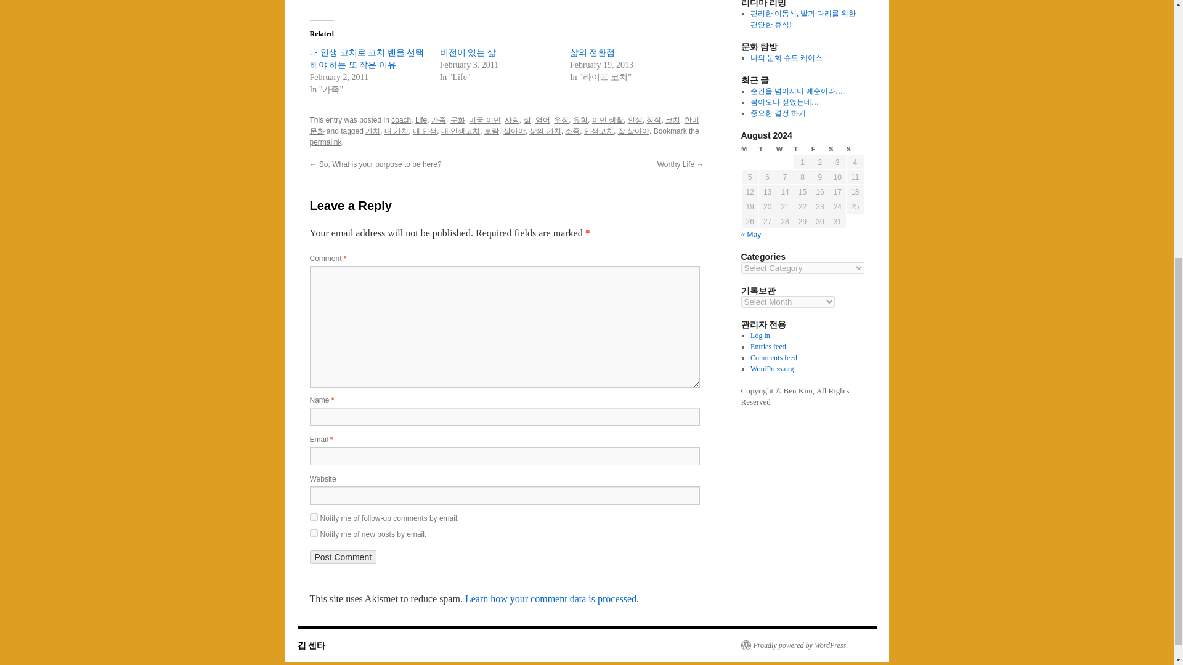 The height and width of the screenshot is (665, 1183). What do you see at coordinates (313, 516) in the screenshot?
I see `subscribe` at bounding box center [313, 516].